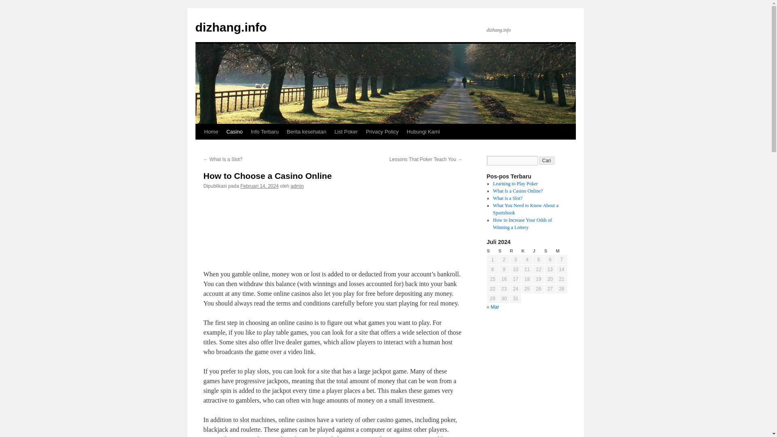 This screenshot has width=777, height=437. Describe the element at coordinates (259, 186) in the screenshot. I see `10:53 am` at that location.